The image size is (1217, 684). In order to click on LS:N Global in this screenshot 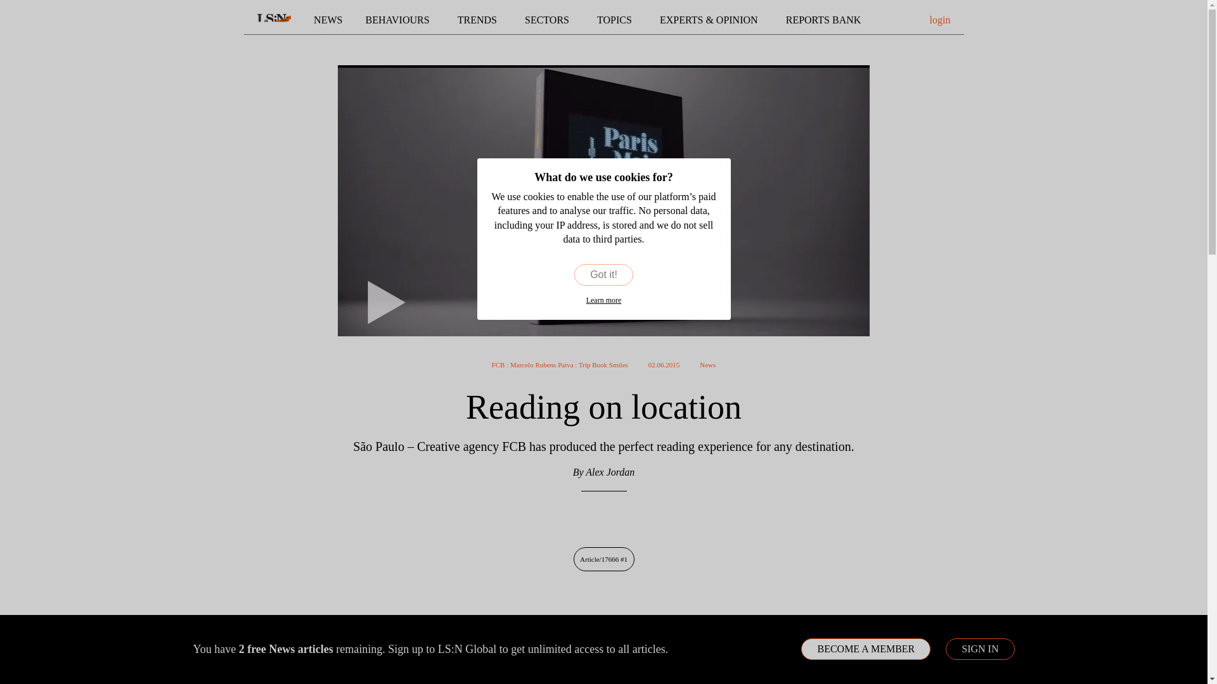, I will do `click(274, 20)`.